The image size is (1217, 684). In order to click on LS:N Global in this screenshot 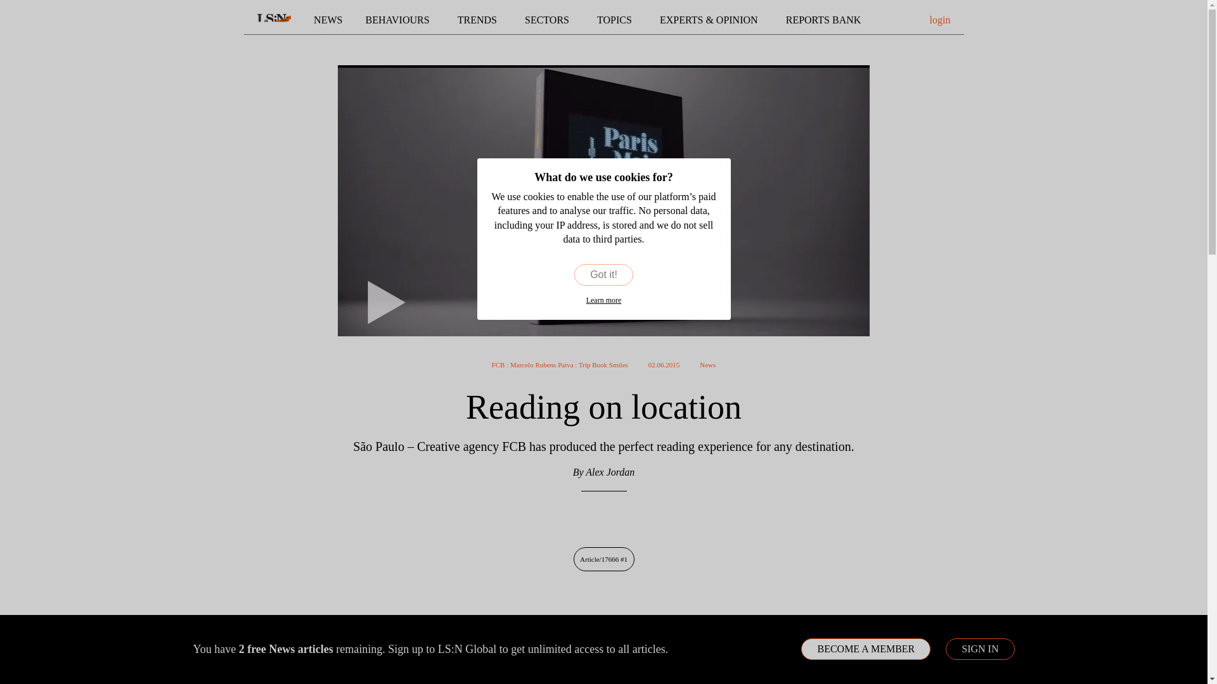, I will do `click(274, 20)`.